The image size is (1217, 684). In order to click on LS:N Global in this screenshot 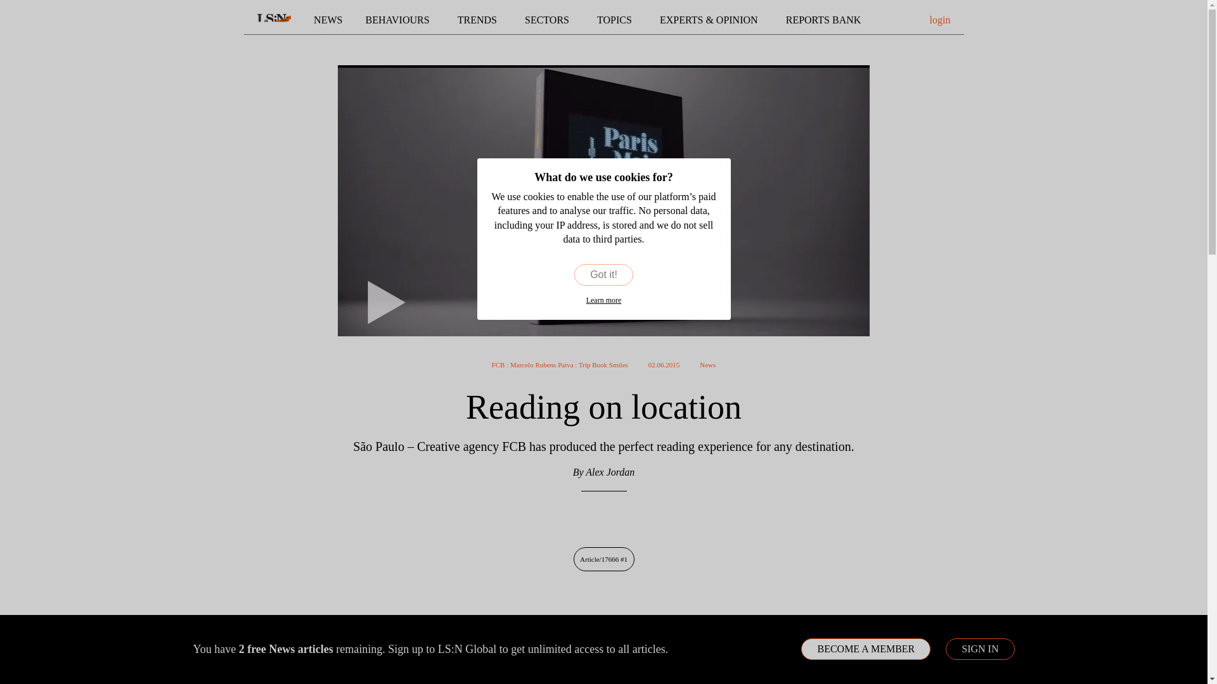, I will do `click(274, 20)`.